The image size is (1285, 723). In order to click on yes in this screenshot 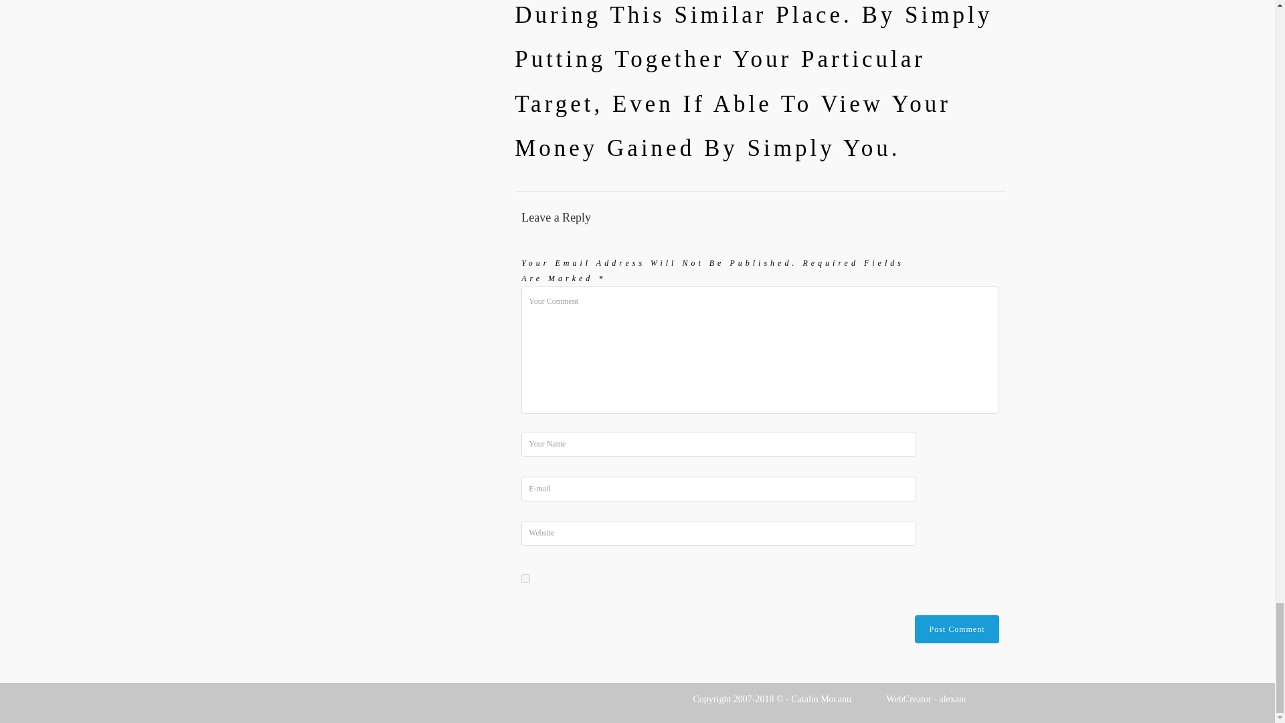, I will do `click(525, 578)`.